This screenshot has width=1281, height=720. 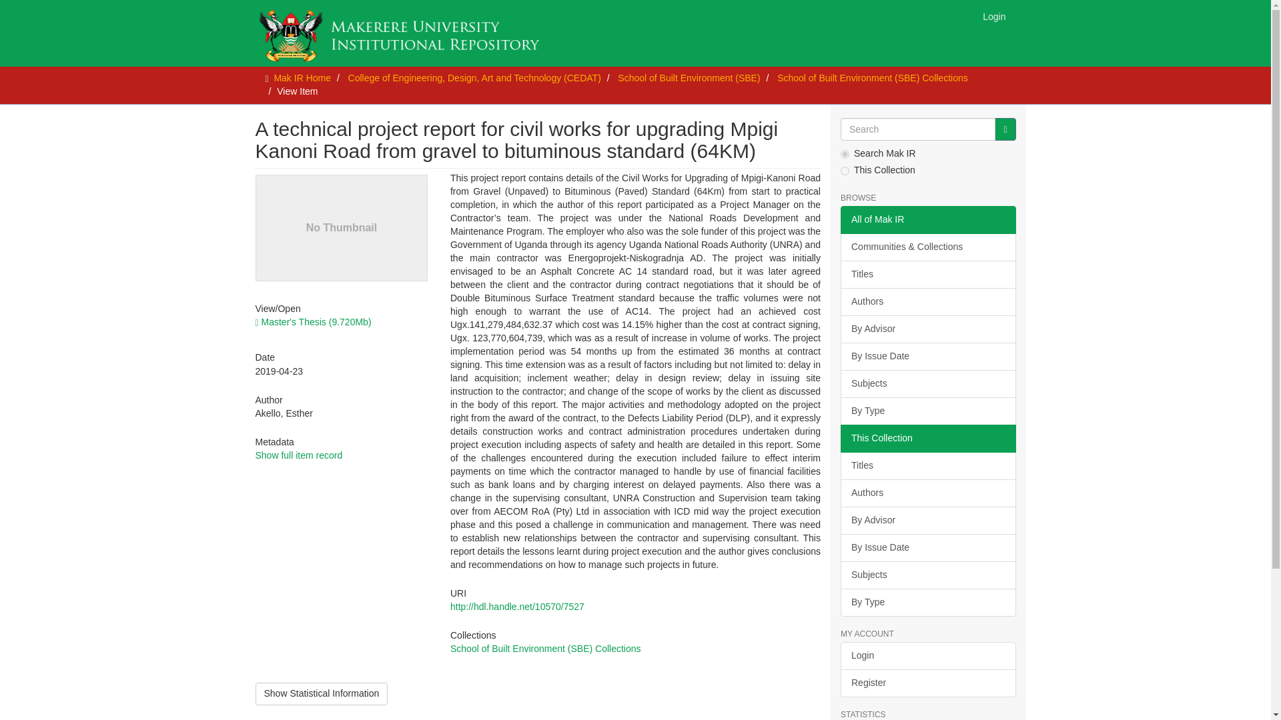 What do you see at coordinates (927, 439) in the screenshot?
I see `This Collection` at bounding box center [927, 439].